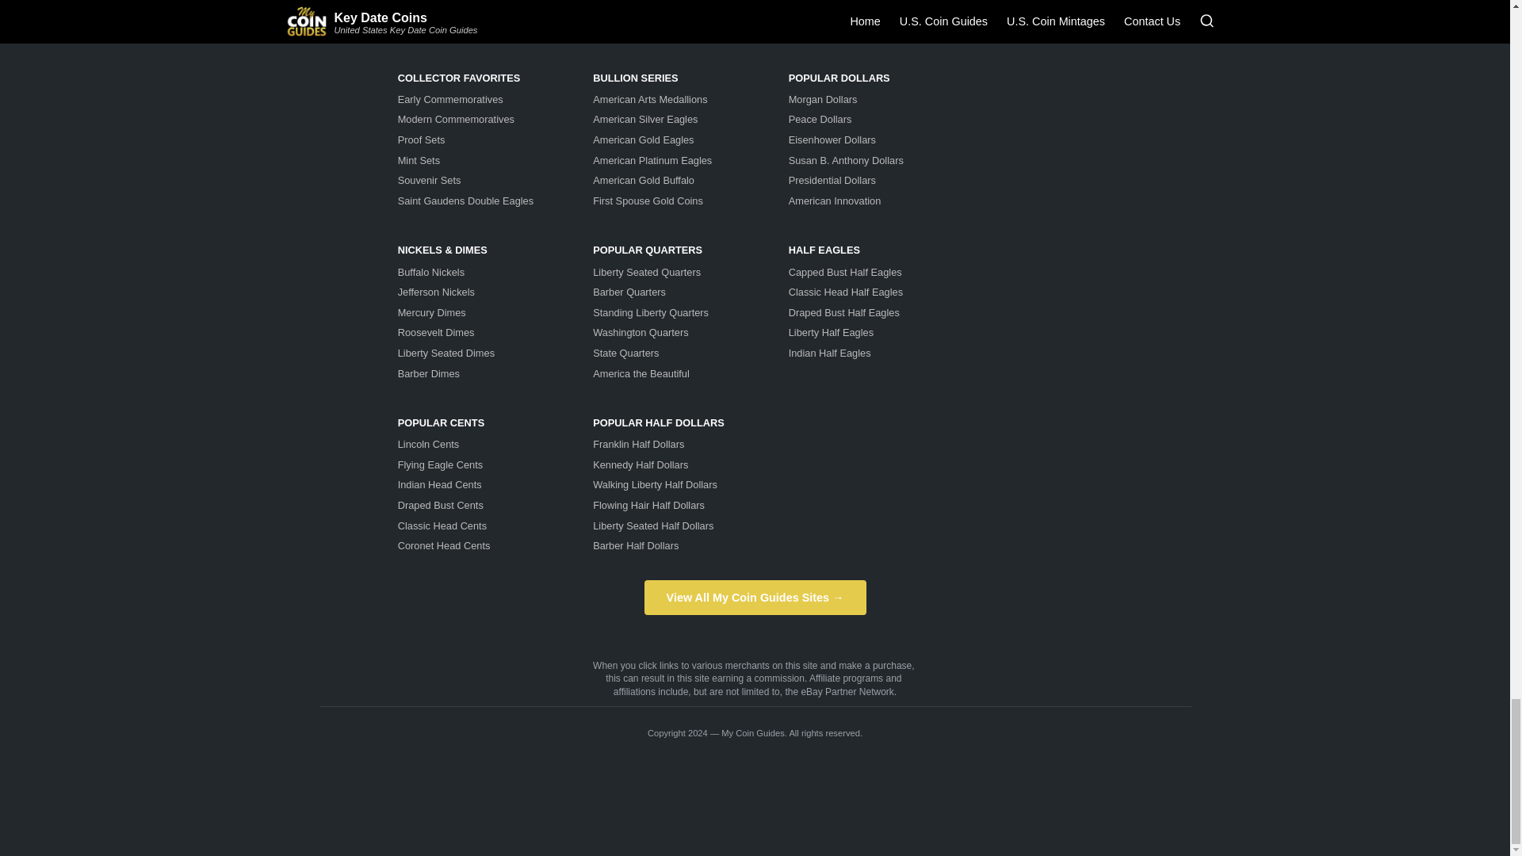 The image size is (1522, 856). Describe the element at coordinates (648, 201) in the screenshot. I see `First Spouse Gold Coins` at that location.